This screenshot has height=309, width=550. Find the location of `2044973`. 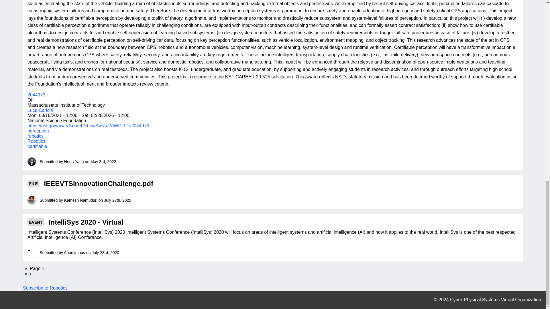

2044973 is located at coordinates (36, 95).